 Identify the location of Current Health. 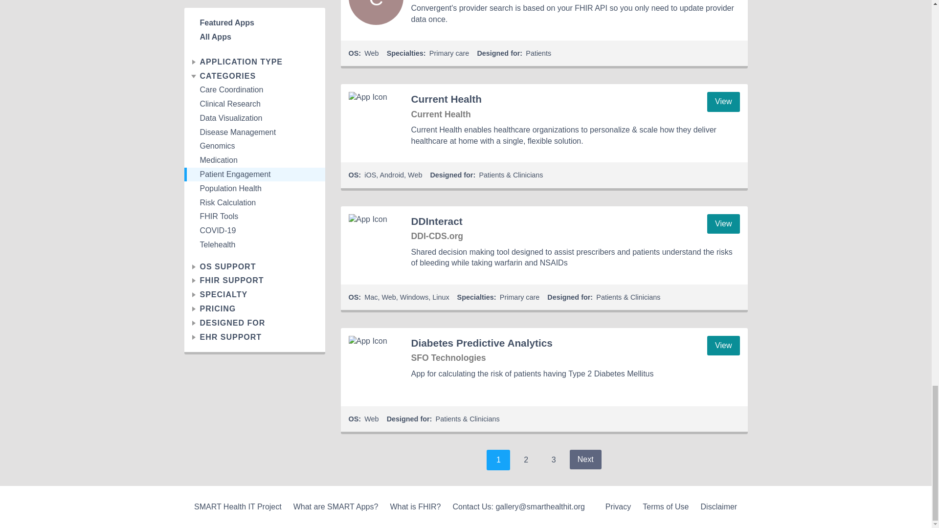
(376, 119).